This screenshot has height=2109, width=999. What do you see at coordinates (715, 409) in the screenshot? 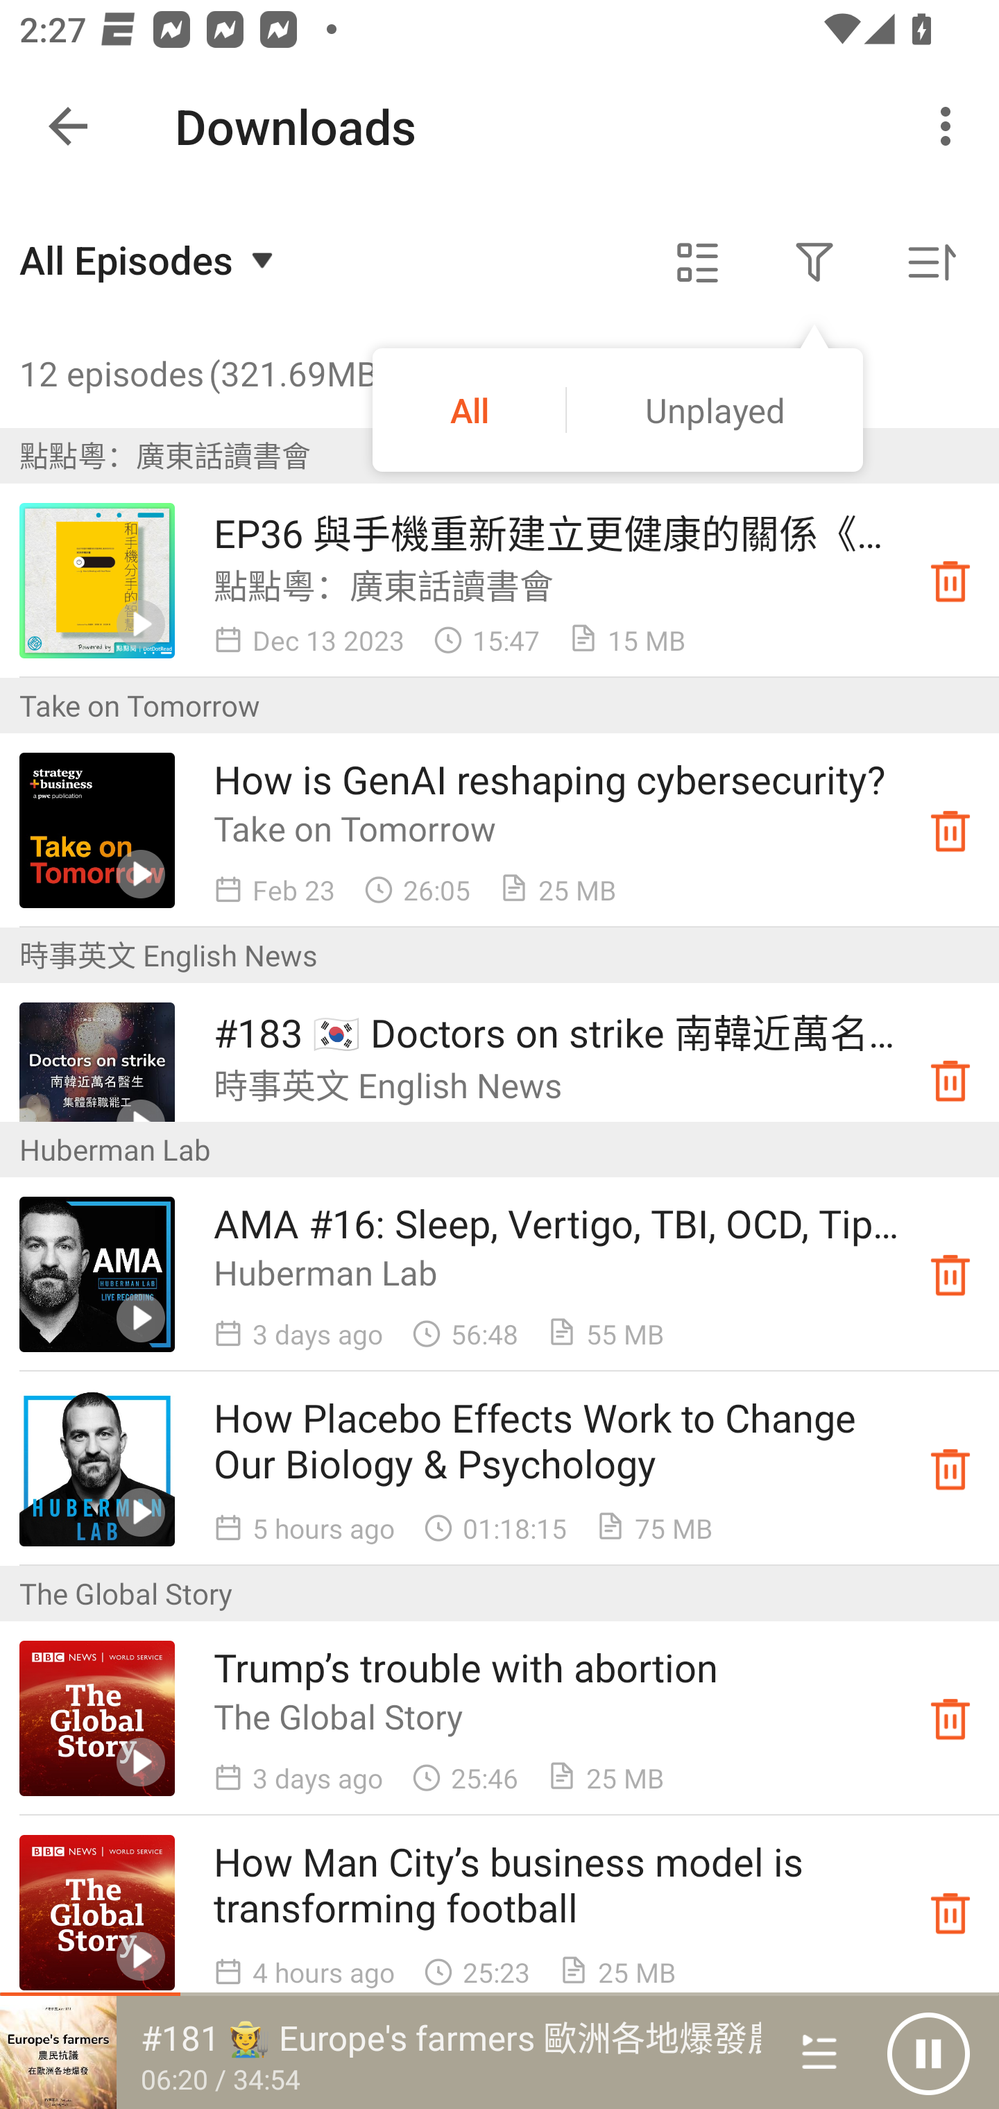
I see `Unplayed` at bounding box center [715, 409].